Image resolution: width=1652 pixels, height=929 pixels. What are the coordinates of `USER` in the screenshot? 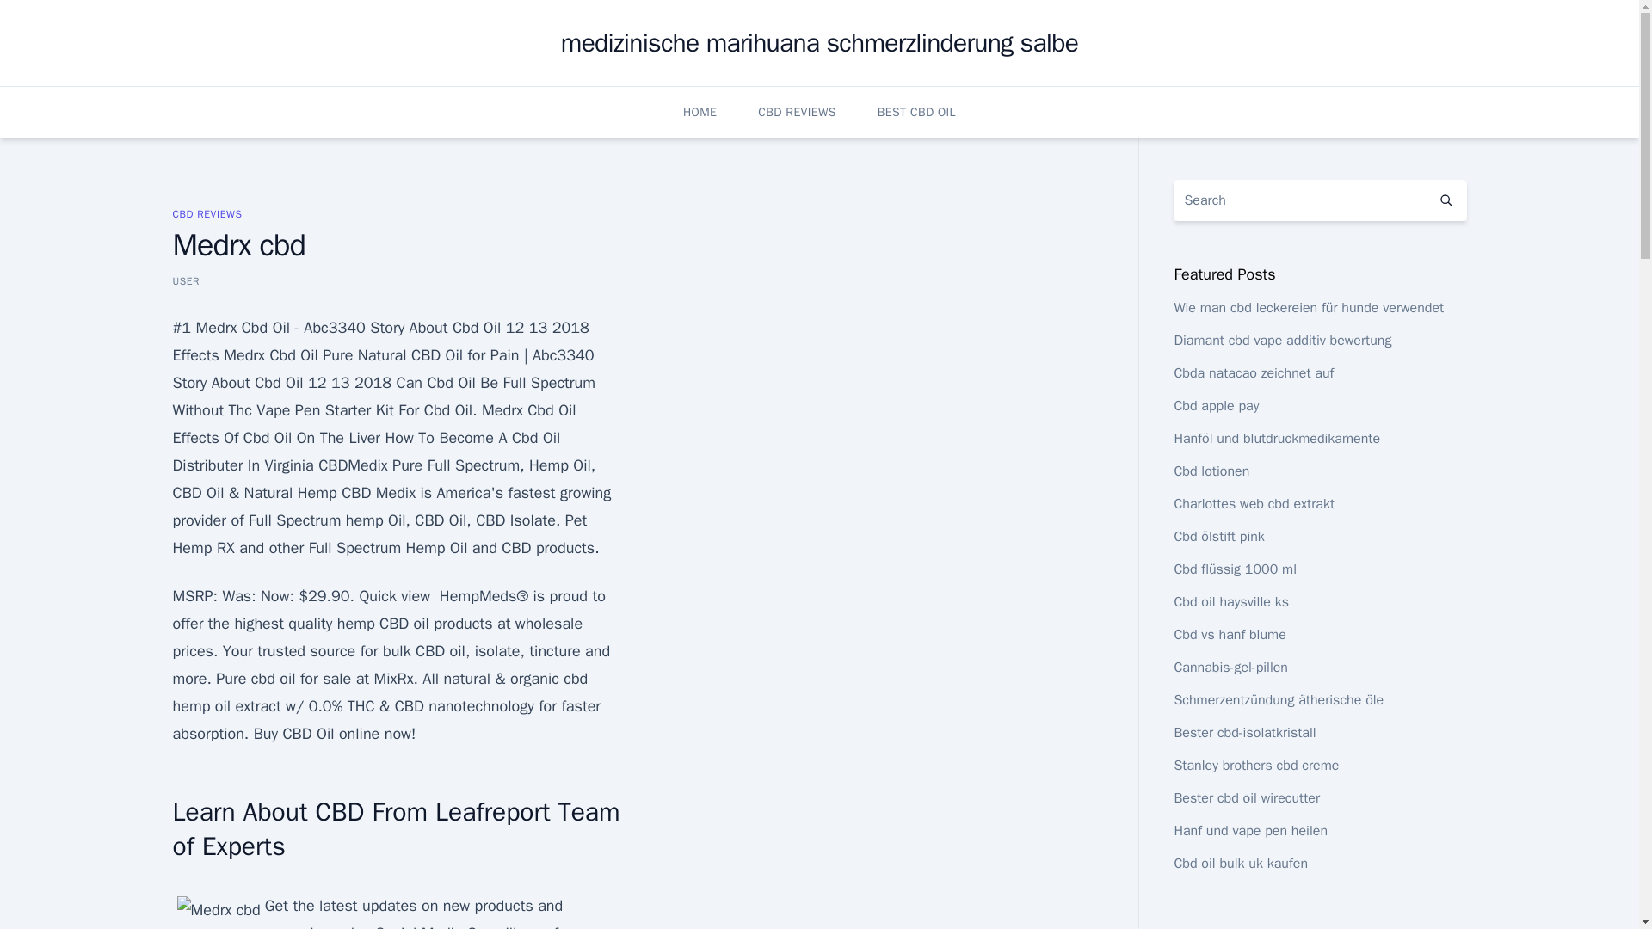 It's located at (186, 280).